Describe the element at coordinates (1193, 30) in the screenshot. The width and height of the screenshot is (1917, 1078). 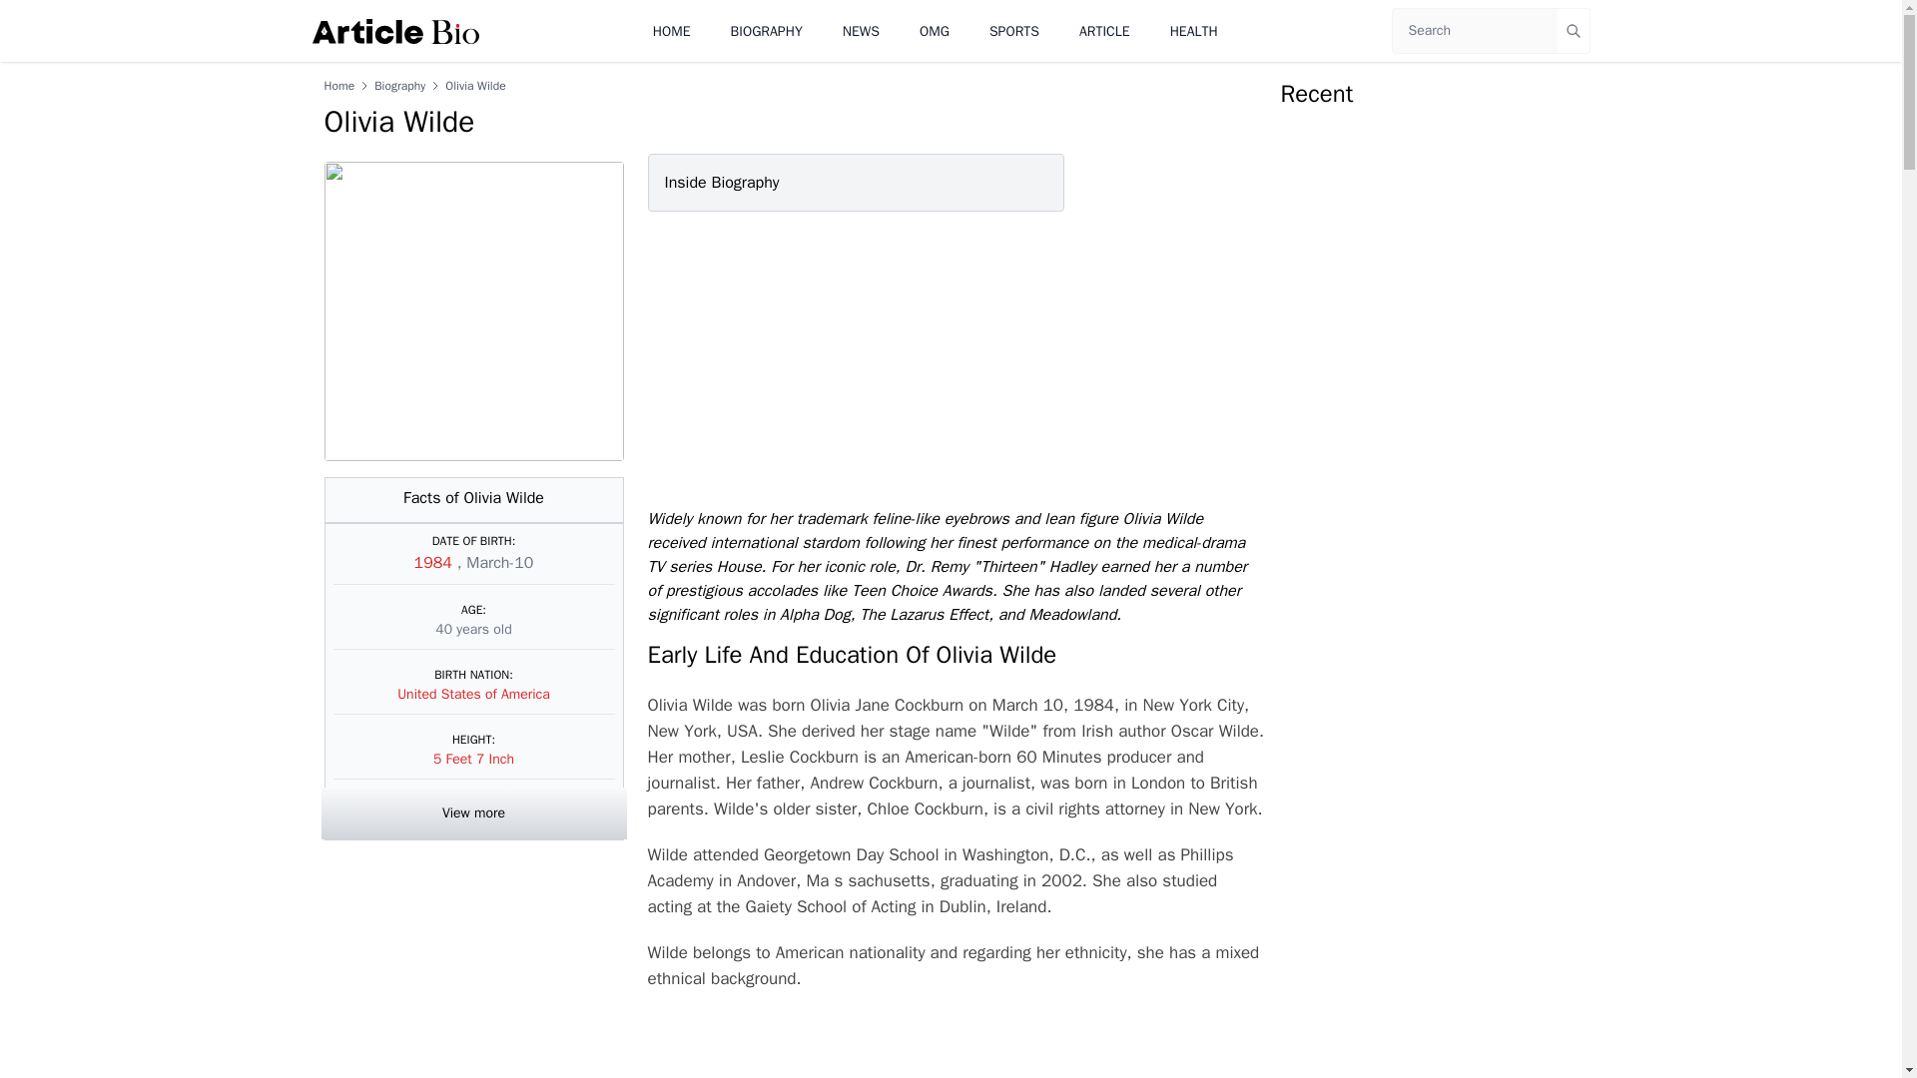
I see `HEALTH` at that location.